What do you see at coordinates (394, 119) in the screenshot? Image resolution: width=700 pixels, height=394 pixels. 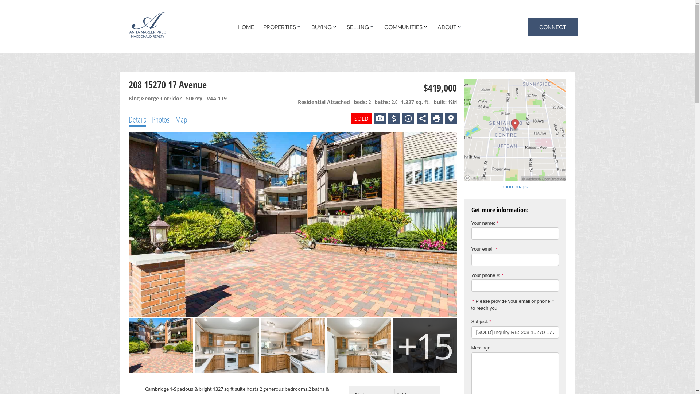 I see `Calculate Mortgage` at bounding box center [394, 119].